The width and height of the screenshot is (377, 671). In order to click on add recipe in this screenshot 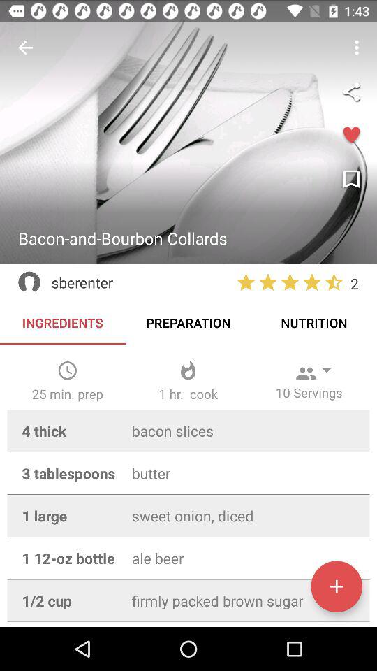, I will do `click(337, 586)`.